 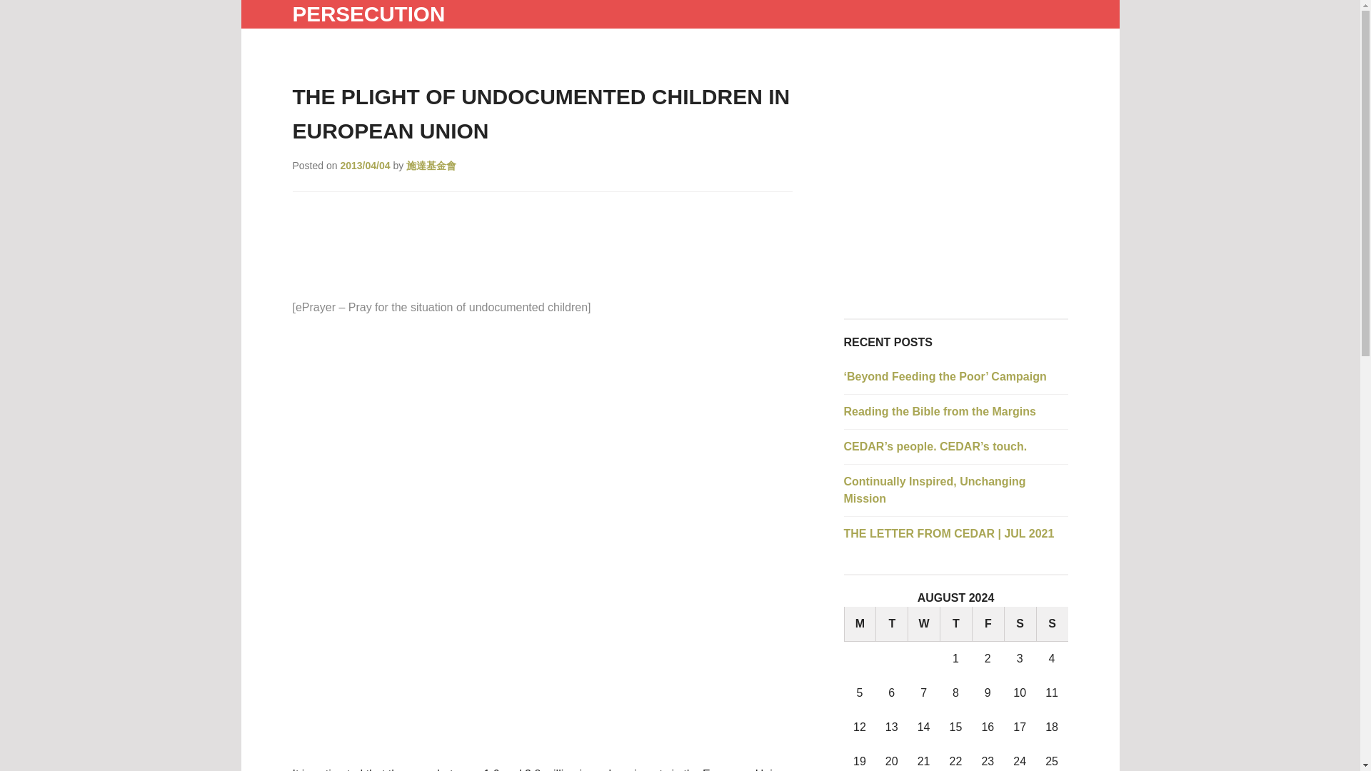 I want to click on Thursday, so click(x=955, y=624).